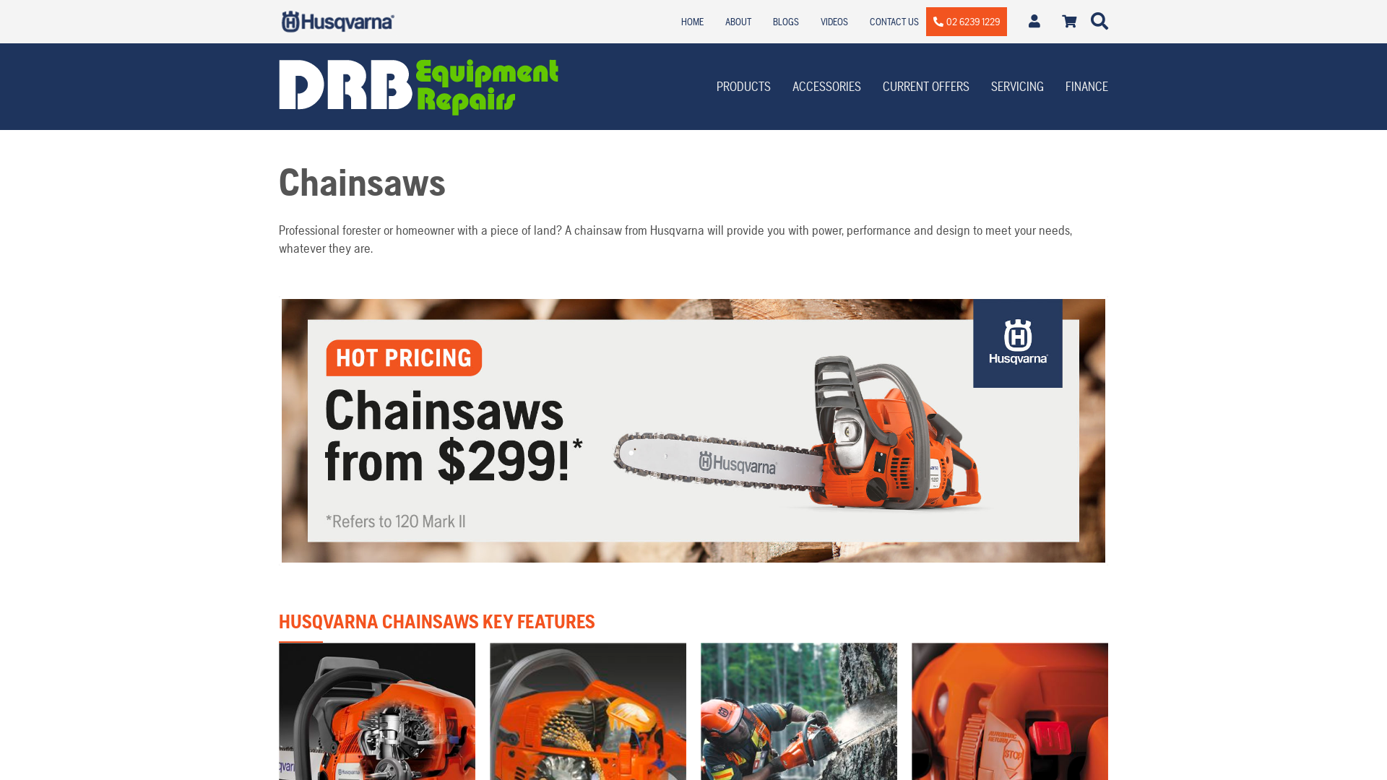  I want to click on BLOGS, so click(786, 22).